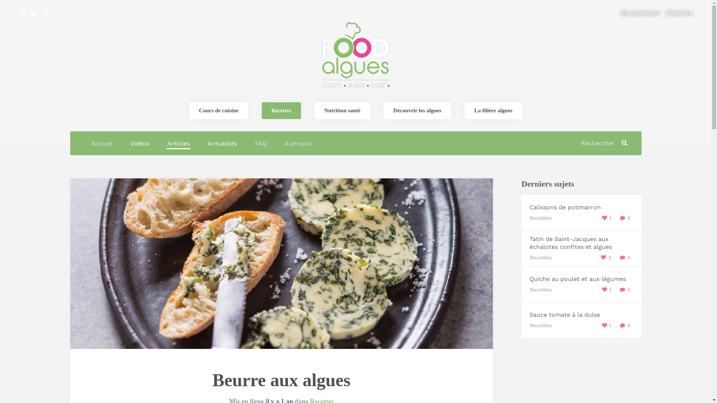  I want to click on FAQ, so click(261, 144).